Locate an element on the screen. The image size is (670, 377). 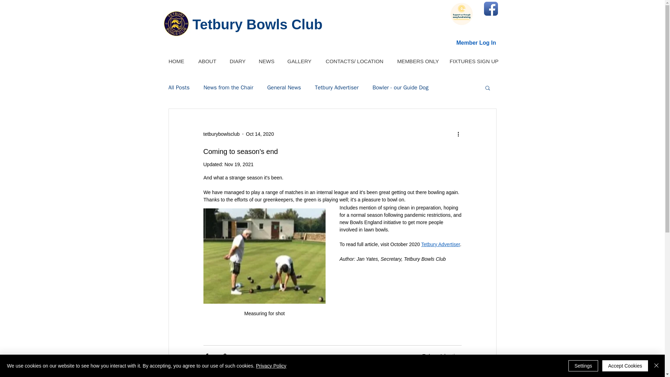
All Posts is located at coordinates (179, 87).